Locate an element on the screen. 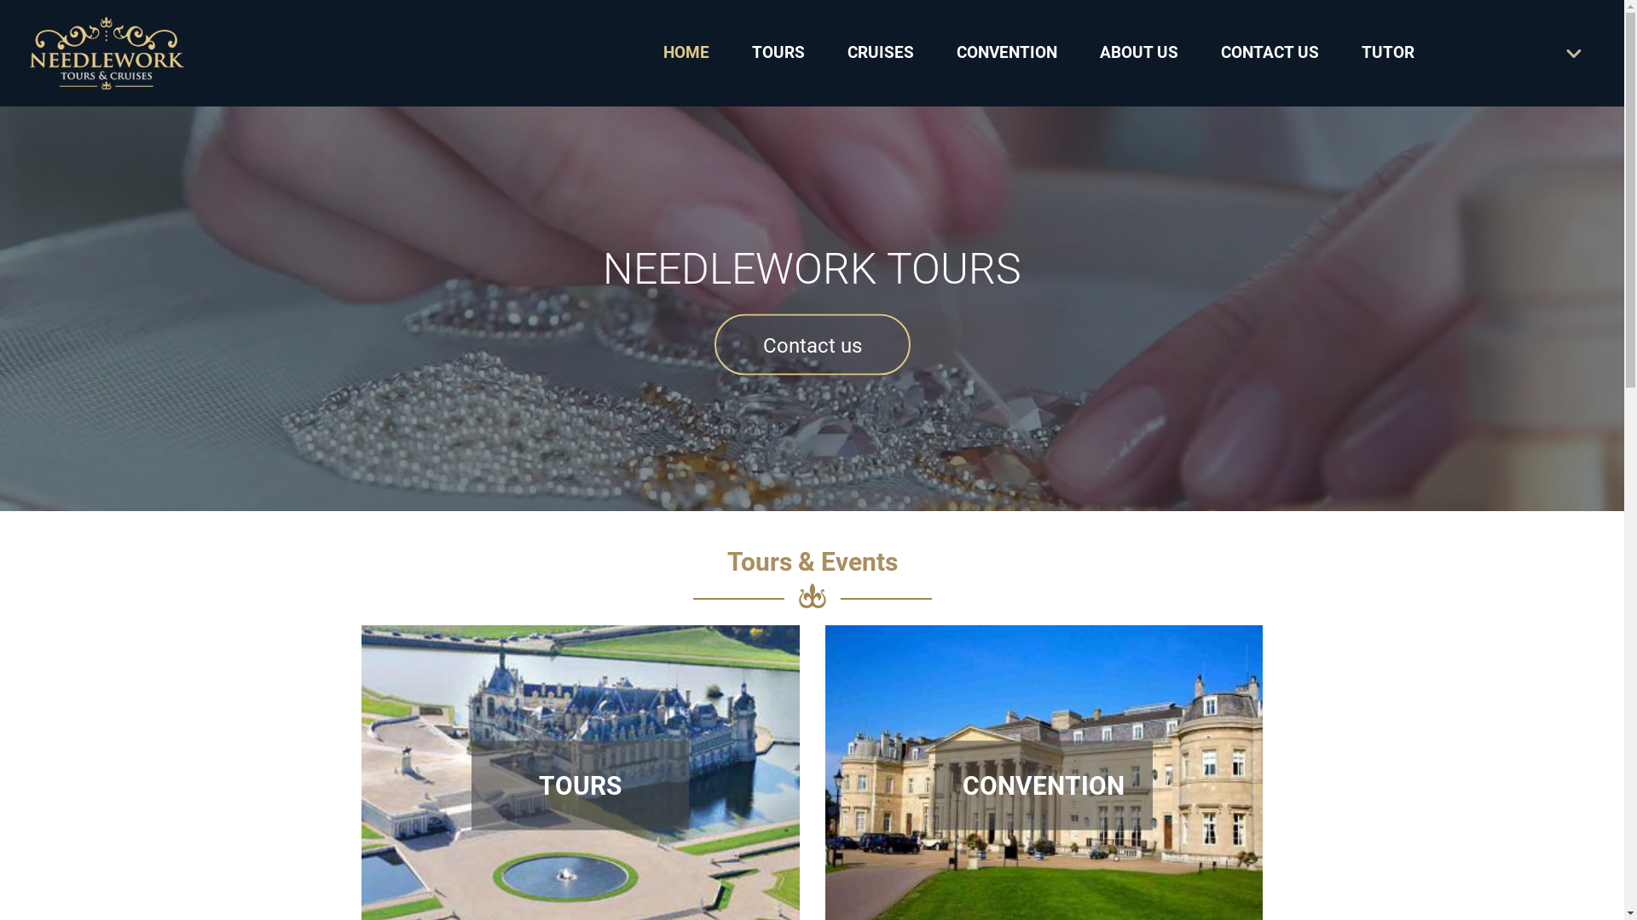  TUTOR is located at coordinates (1388, 53).